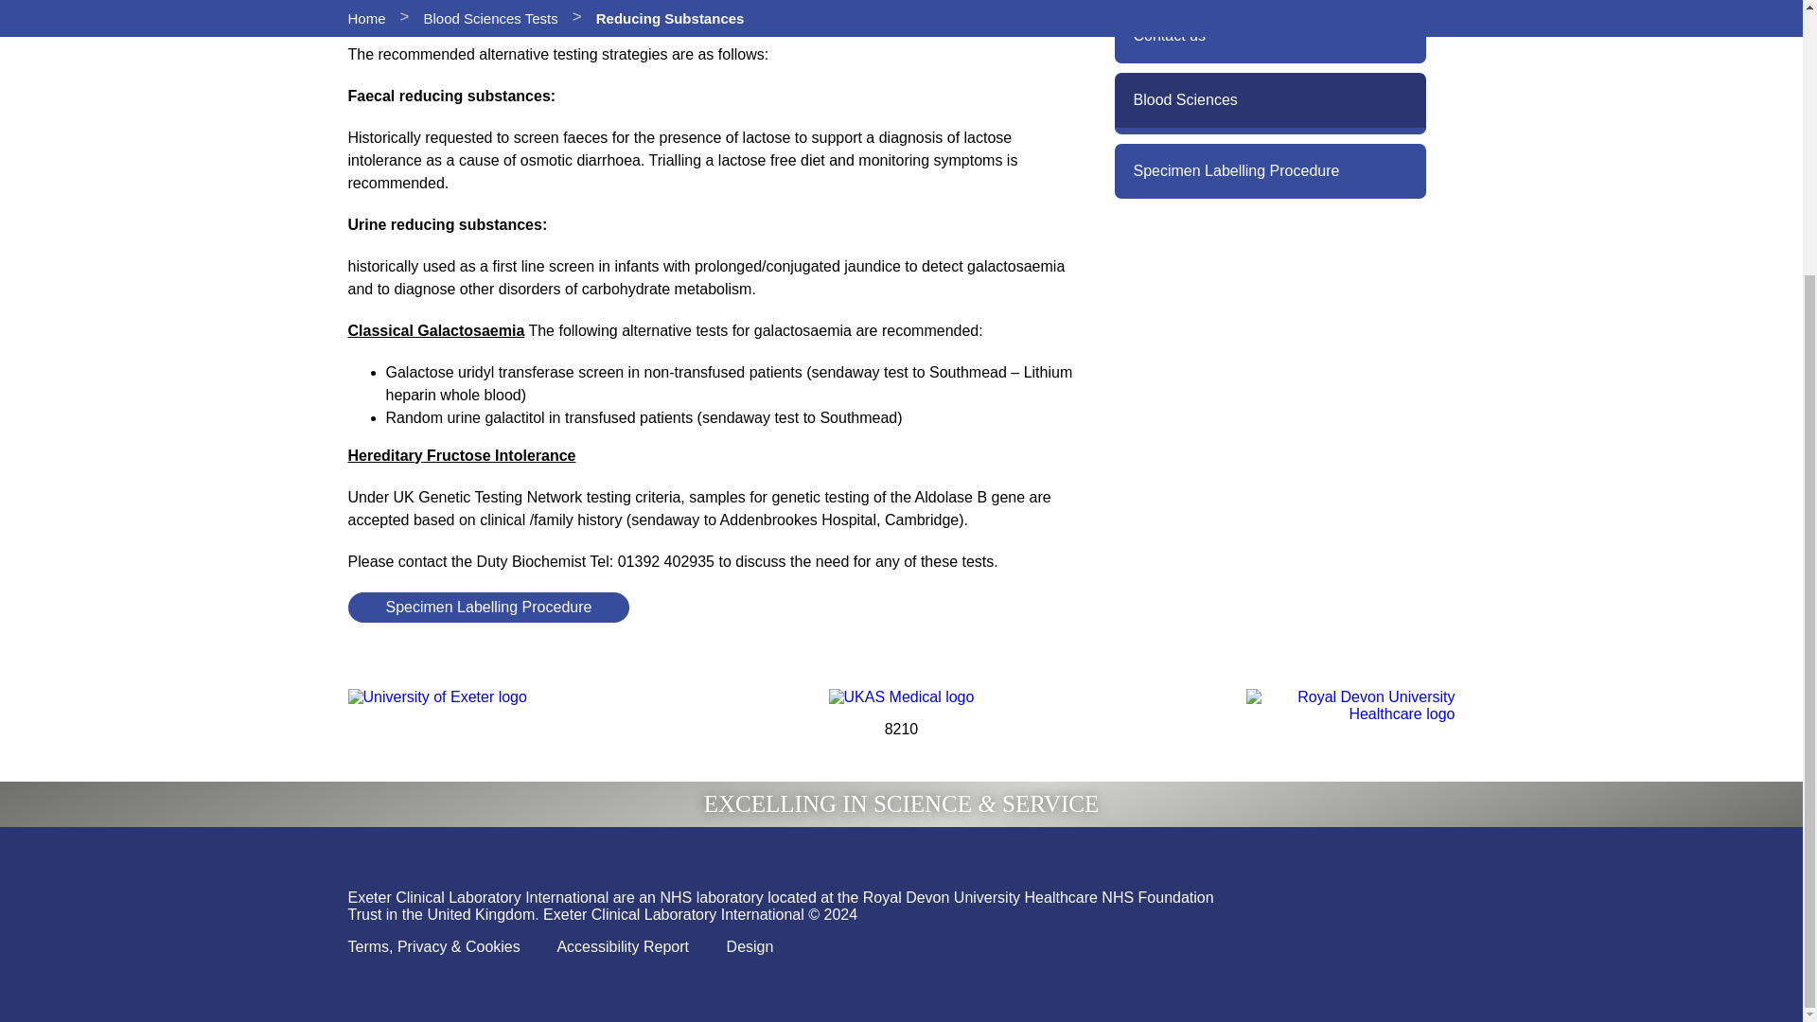  What do you see at coordinates (489, 608) in the screenshot?
I see `Specimen Labelling Procedure` at bounding box center [489, 608].